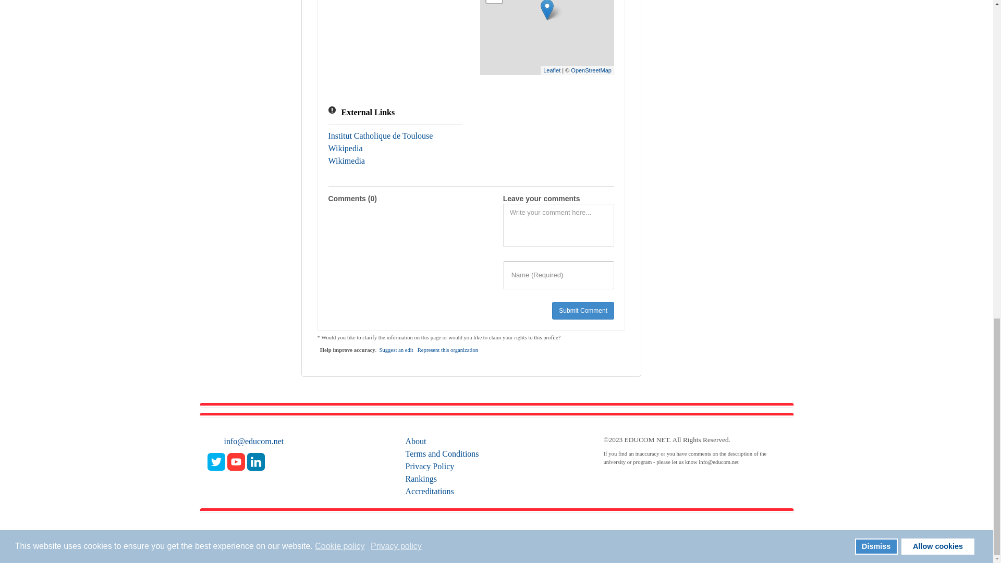 This screenshot has width=1001, height=563. What do you see at coordinates (345, 148) in the screenshot?
I see `Wikipedia` at bounding box center [345, 148].